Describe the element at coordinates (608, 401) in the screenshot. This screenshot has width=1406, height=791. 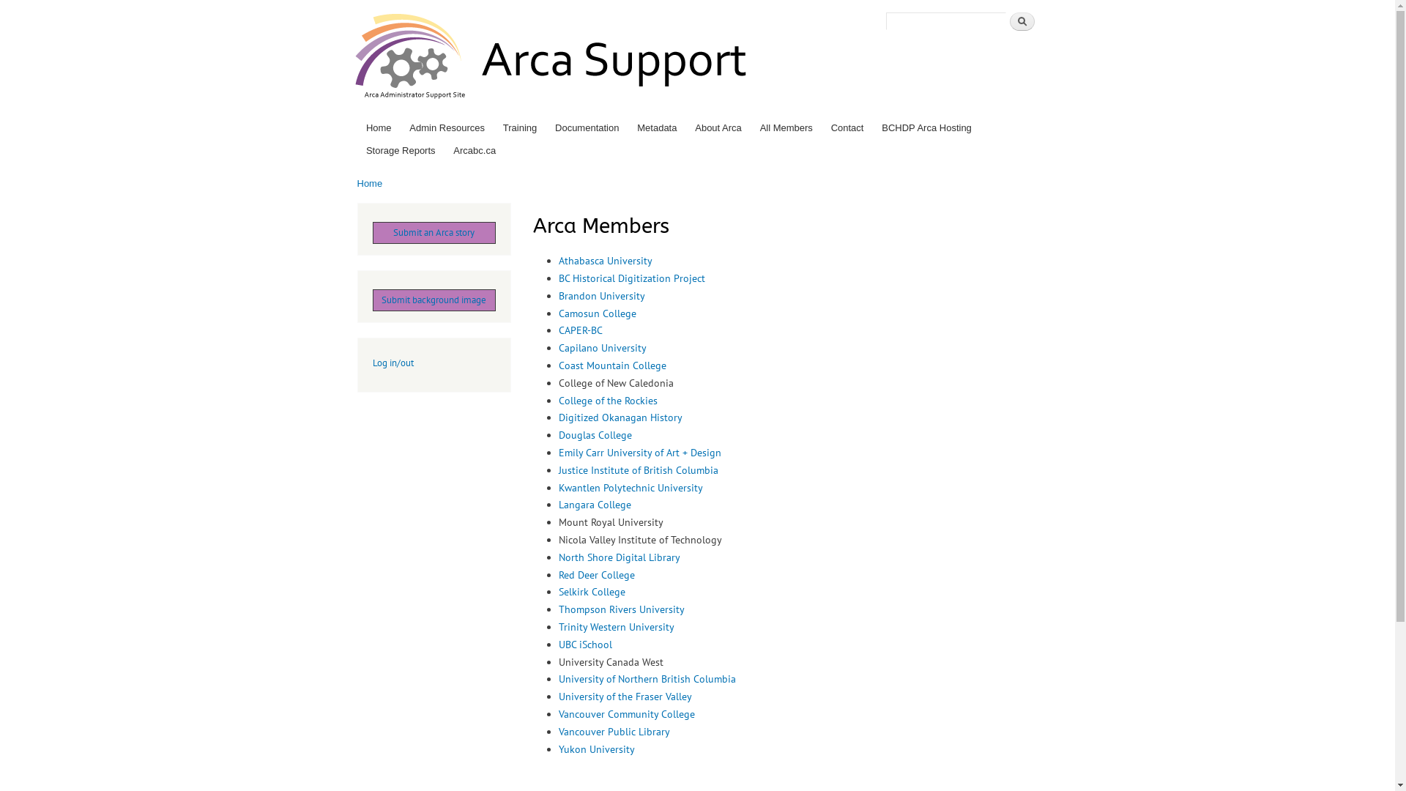
I see `College of the Rockies` at that location.